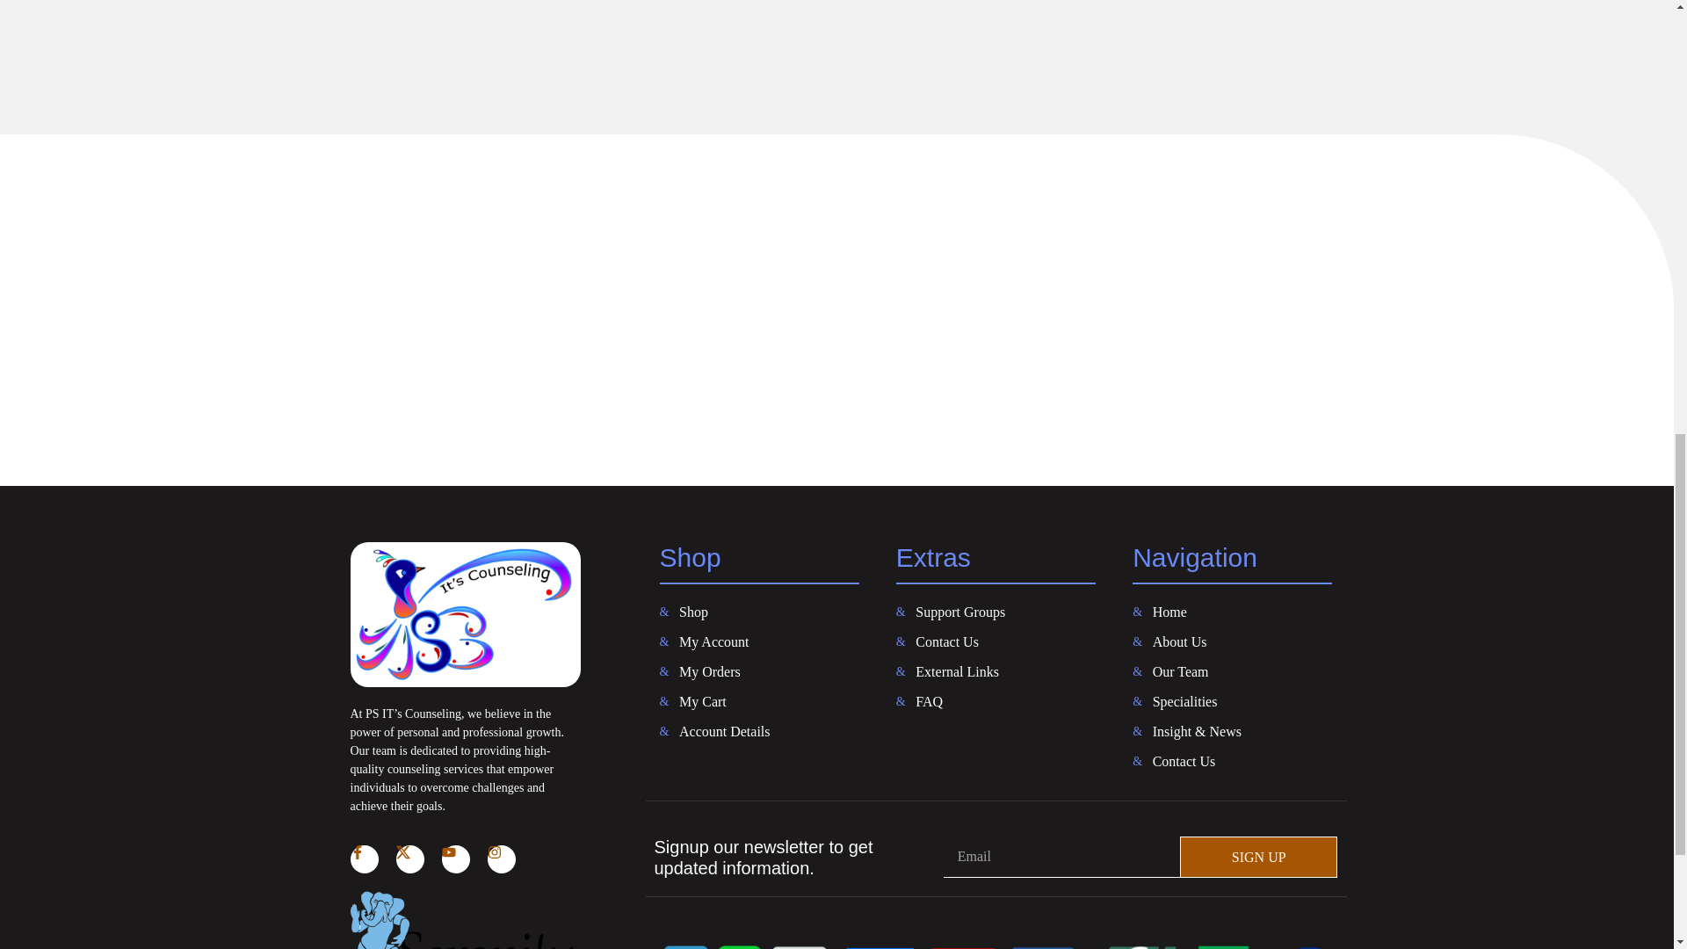 The image size is (1687, 949). I want to click on Contact Us, so click(1232, 762).